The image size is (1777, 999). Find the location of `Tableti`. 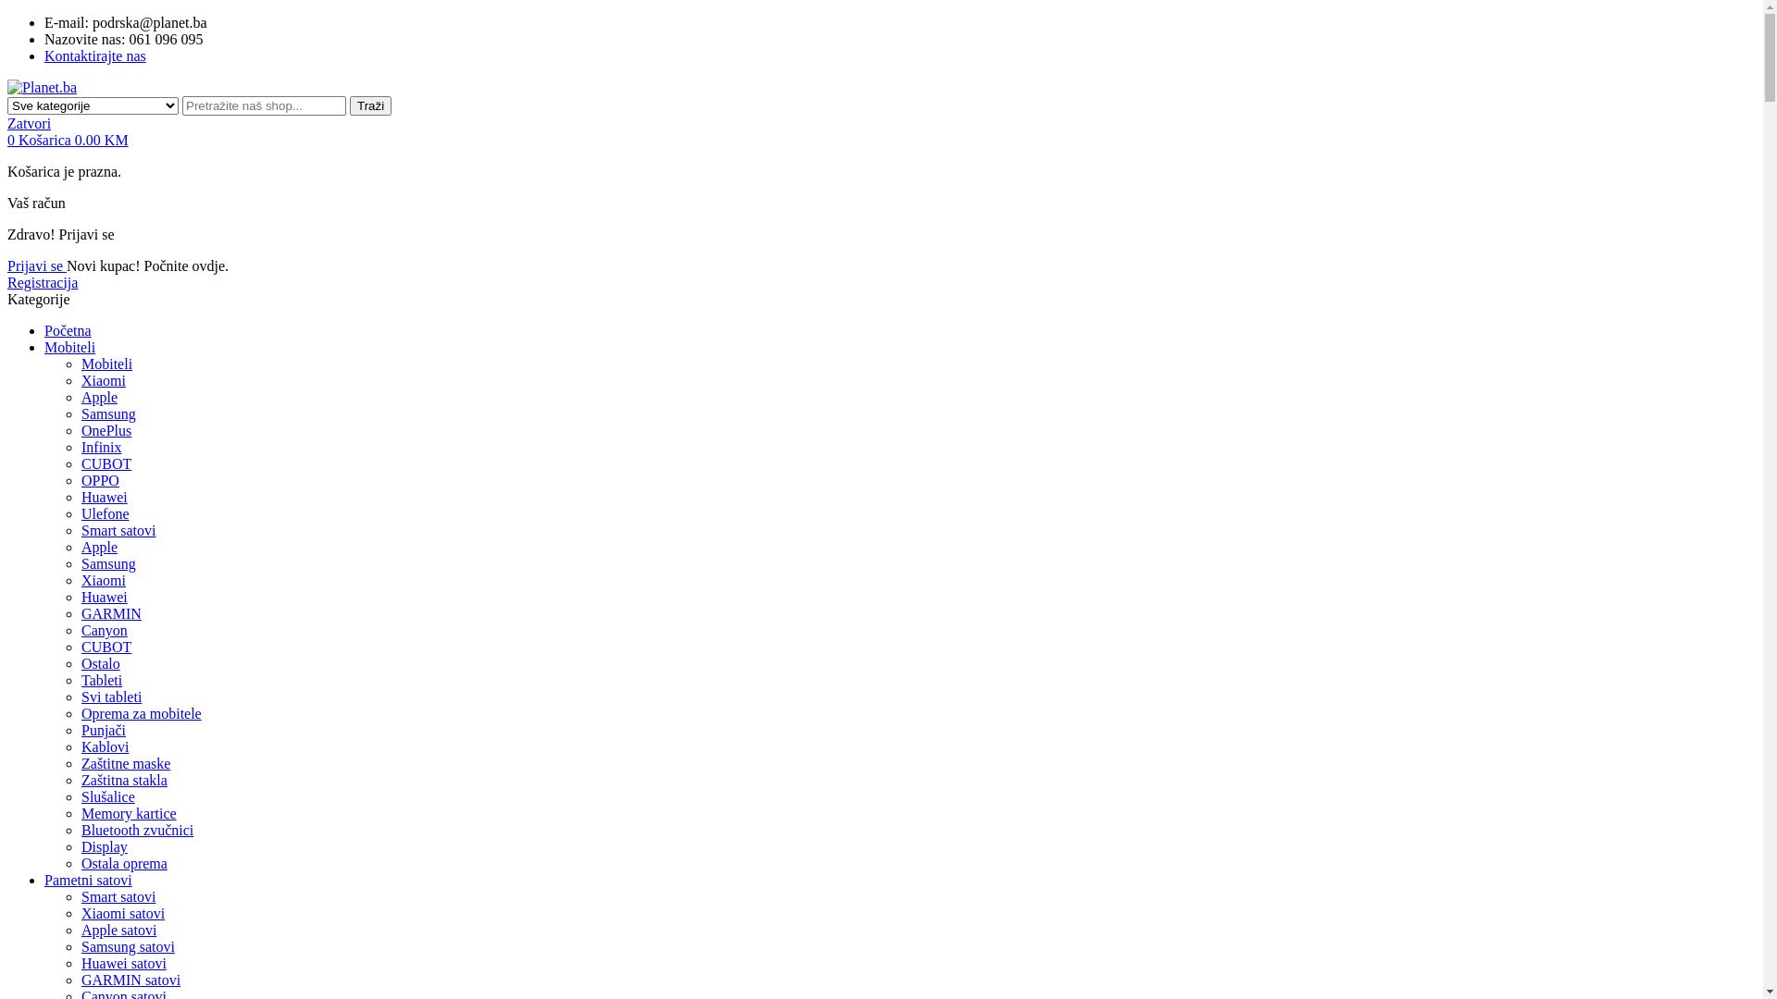

Tableti is located at coordinates (102, 681).